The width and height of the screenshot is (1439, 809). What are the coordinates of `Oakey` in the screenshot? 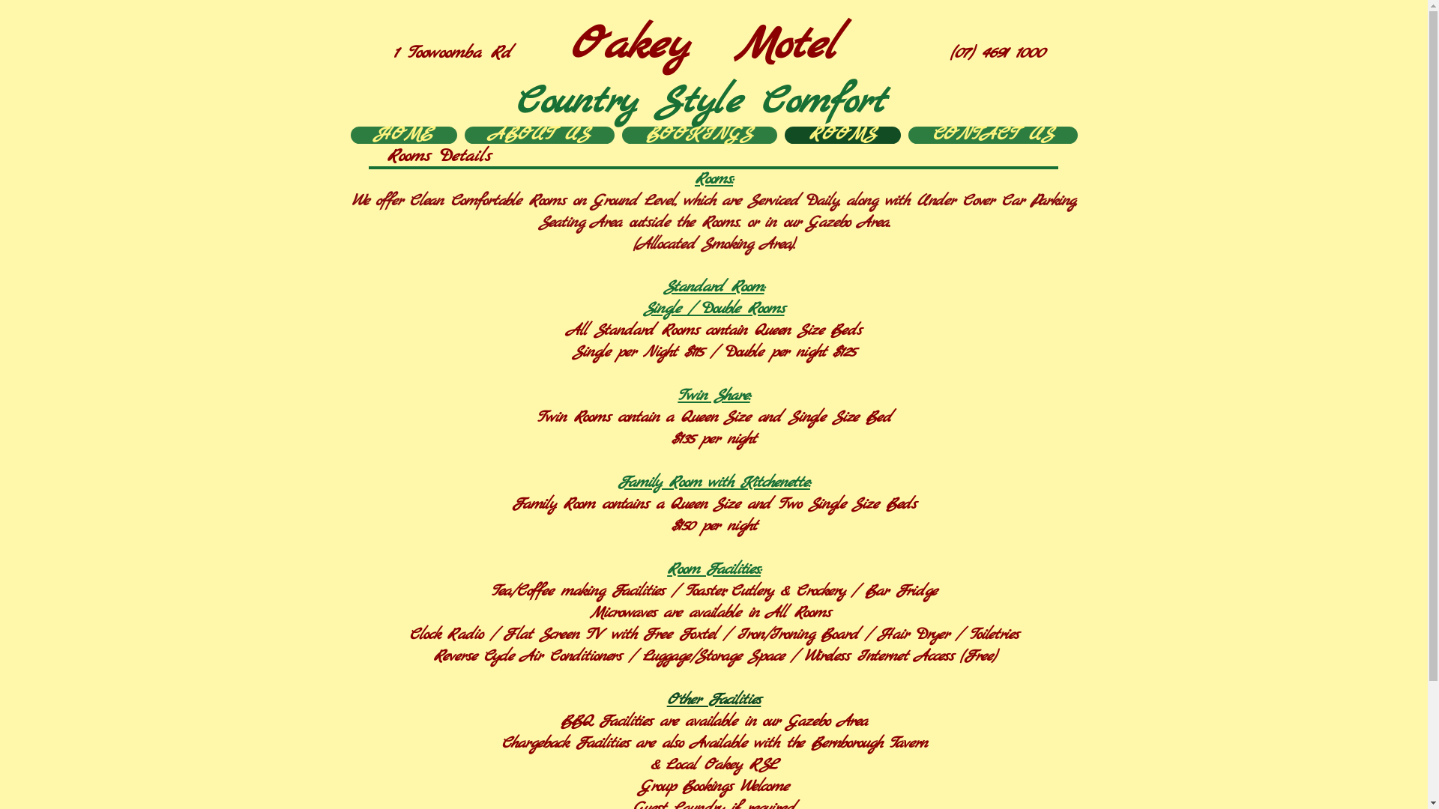 It's located at (629, 46).